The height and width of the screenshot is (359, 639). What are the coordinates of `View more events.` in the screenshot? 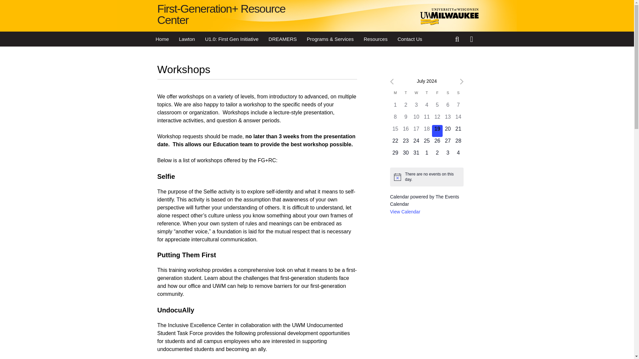 It's located at (405, 211).